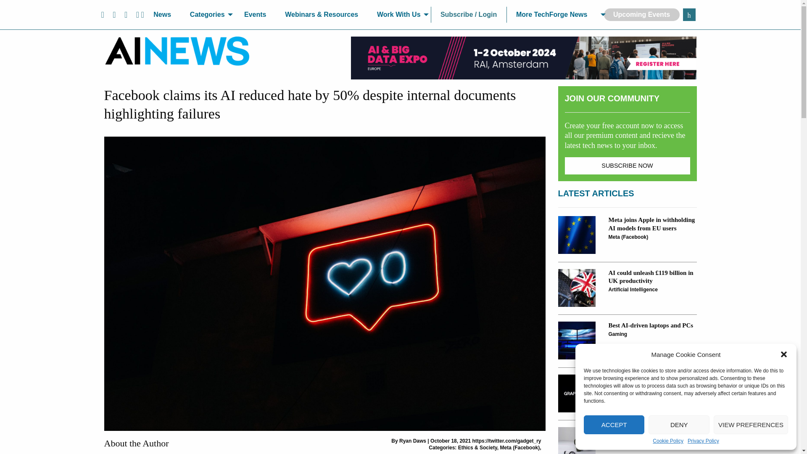 This screenshot has height=454, width=807. Describe the element at coordinates (614, 425) in the screenshot. I see `ACCEPT` at that location.